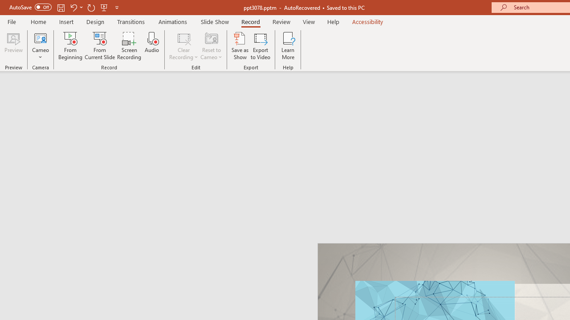  Describe the element at coordinates (211, 45) in the screenshot. I see `Reset to Cameo` at that location.